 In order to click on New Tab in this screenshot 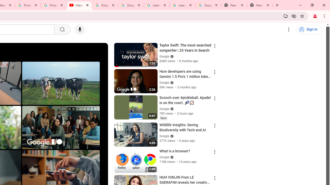, I will do `click(234, 5)`.